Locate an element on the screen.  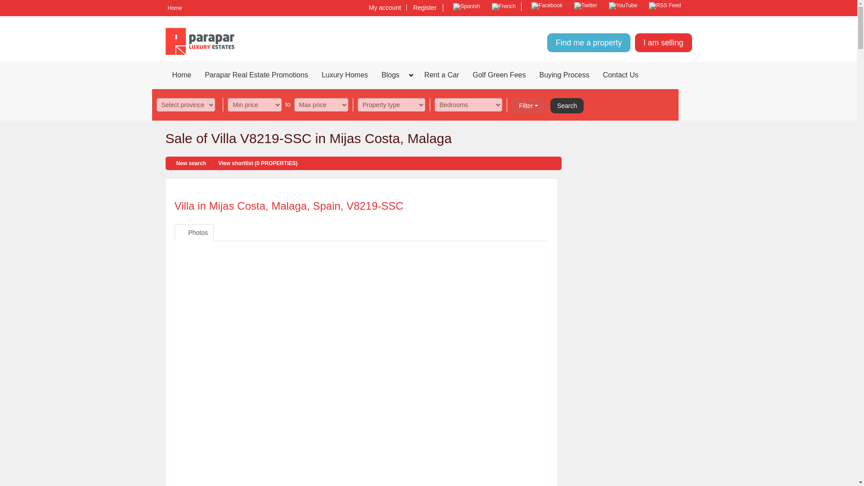
Rent a Car is located at coordinates (441, 75).